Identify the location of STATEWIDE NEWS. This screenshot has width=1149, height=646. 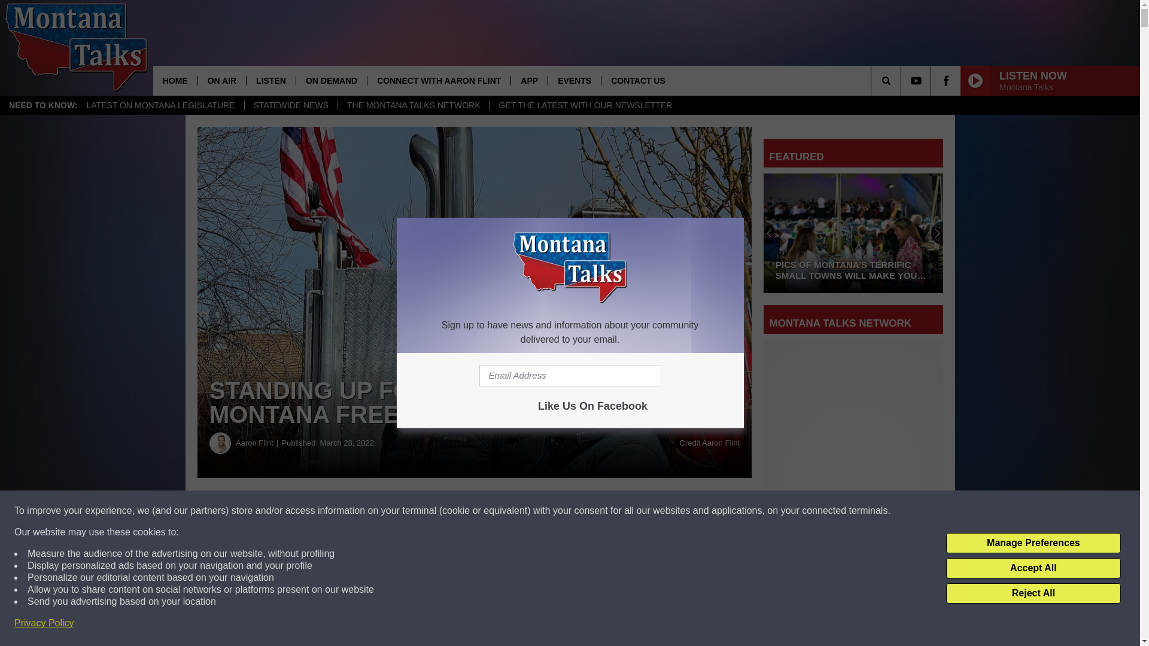
(291, 105).